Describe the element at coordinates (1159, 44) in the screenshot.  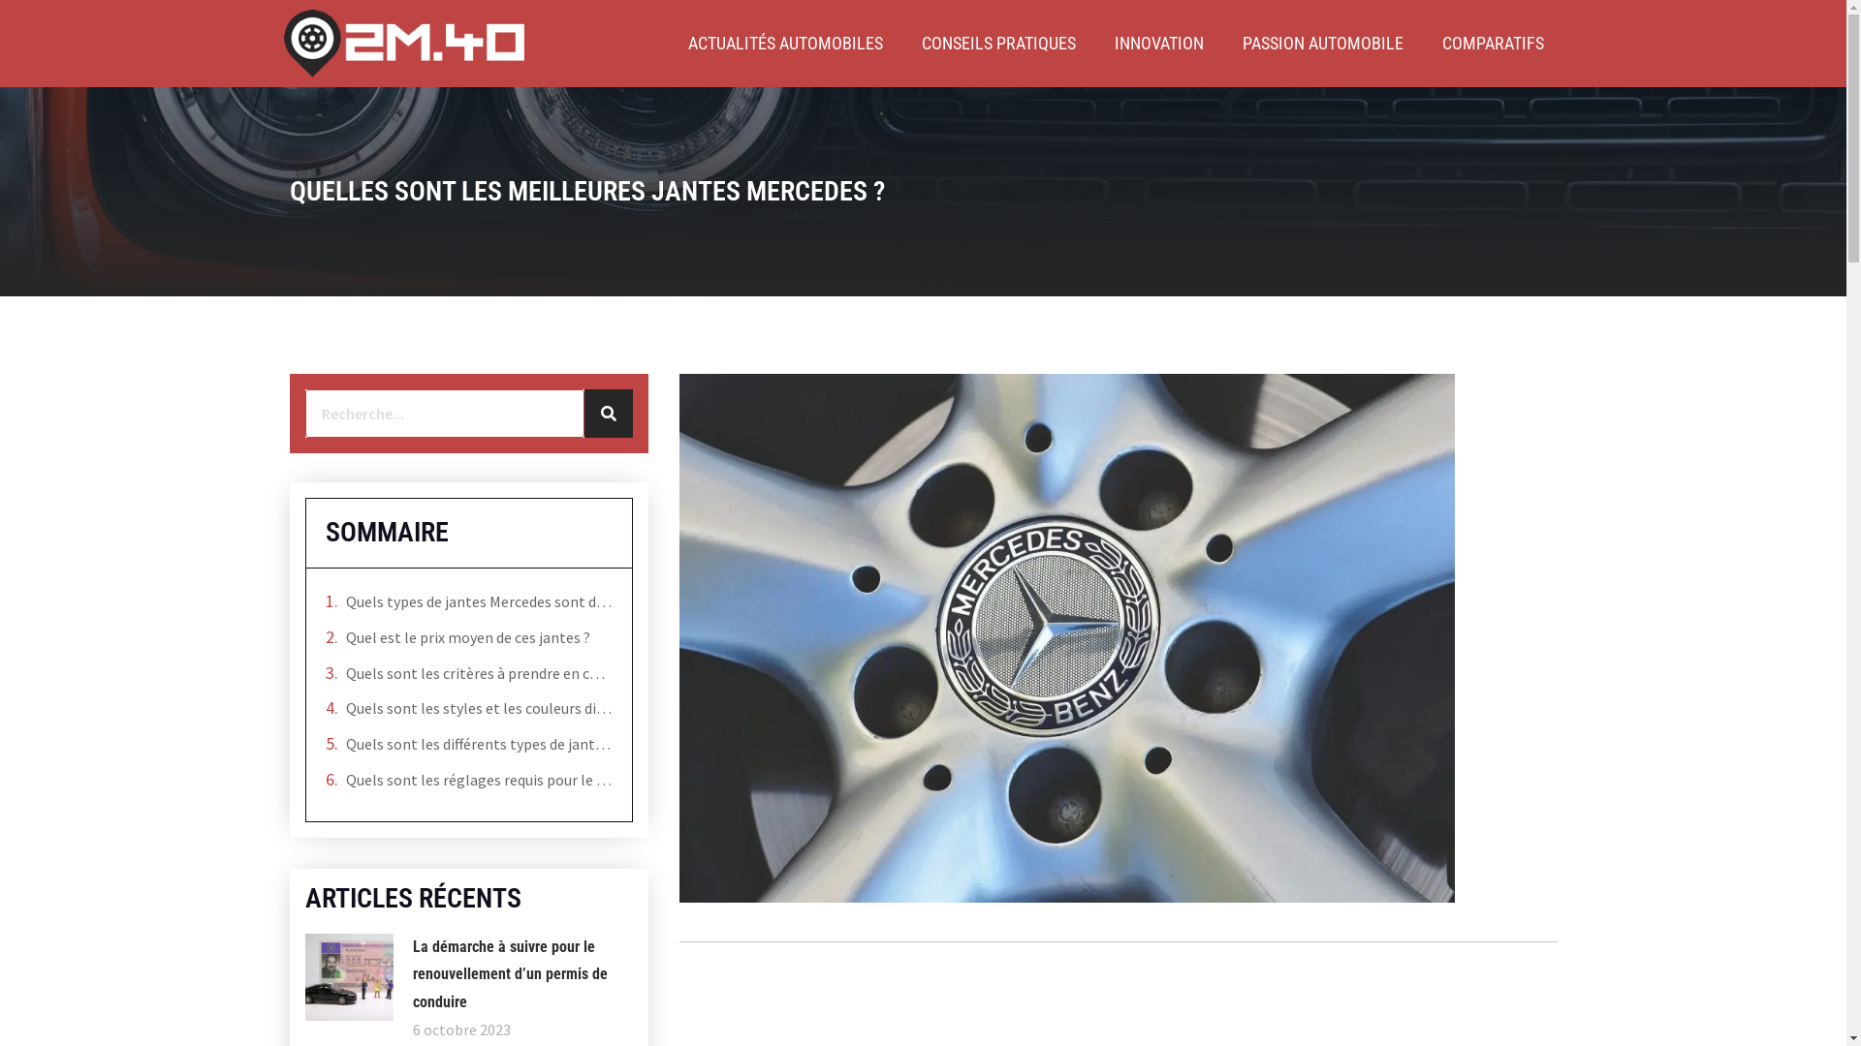
I see `INNOVATION` at that location.